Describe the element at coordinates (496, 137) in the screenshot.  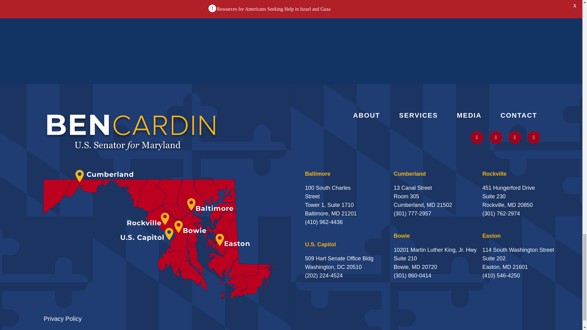
I see `Follow on Instagram` at that location.